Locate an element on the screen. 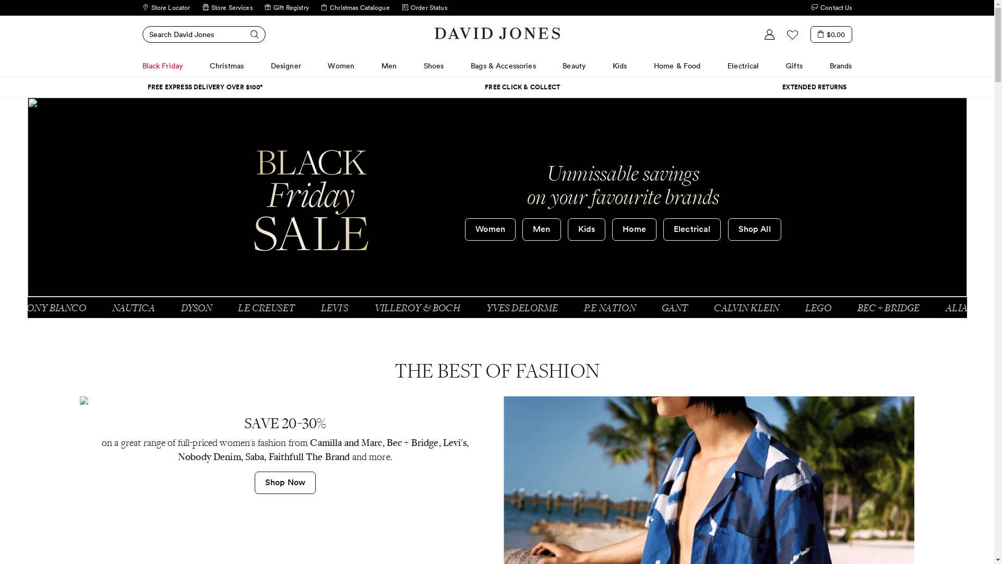  Gift Registry is located at coordinates (287, 8).